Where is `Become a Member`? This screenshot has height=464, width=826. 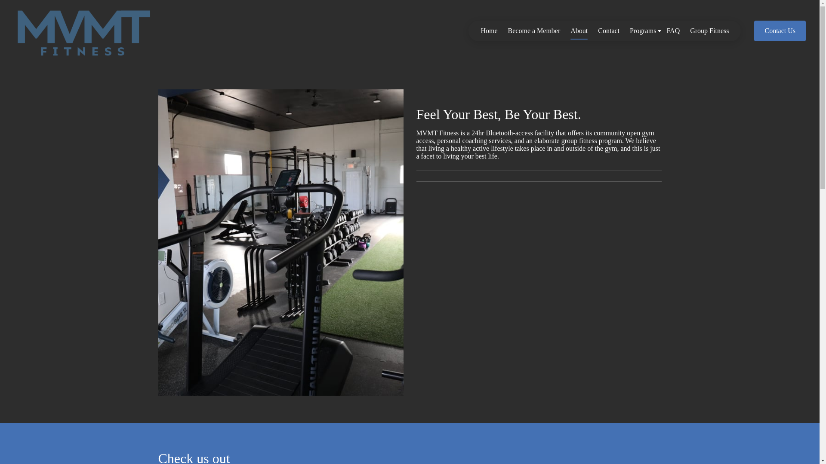 Become a Member is located at coordinates (534, 31).